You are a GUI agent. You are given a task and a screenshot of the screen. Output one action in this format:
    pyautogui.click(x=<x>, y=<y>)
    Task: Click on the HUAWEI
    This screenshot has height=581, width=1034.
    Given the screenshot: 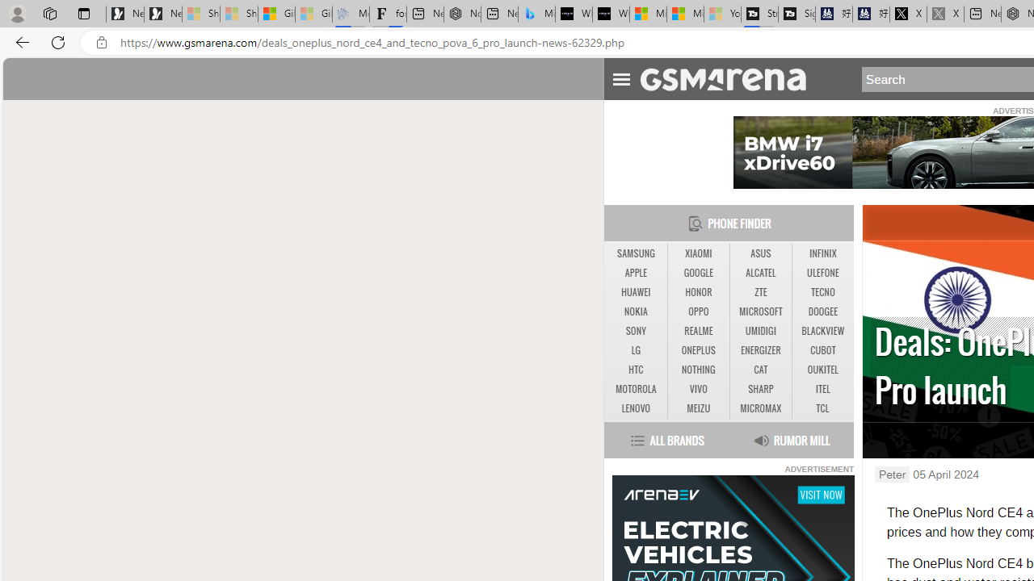 What is the action you would take?
    pyautogui.click(x=635, y=292)
    